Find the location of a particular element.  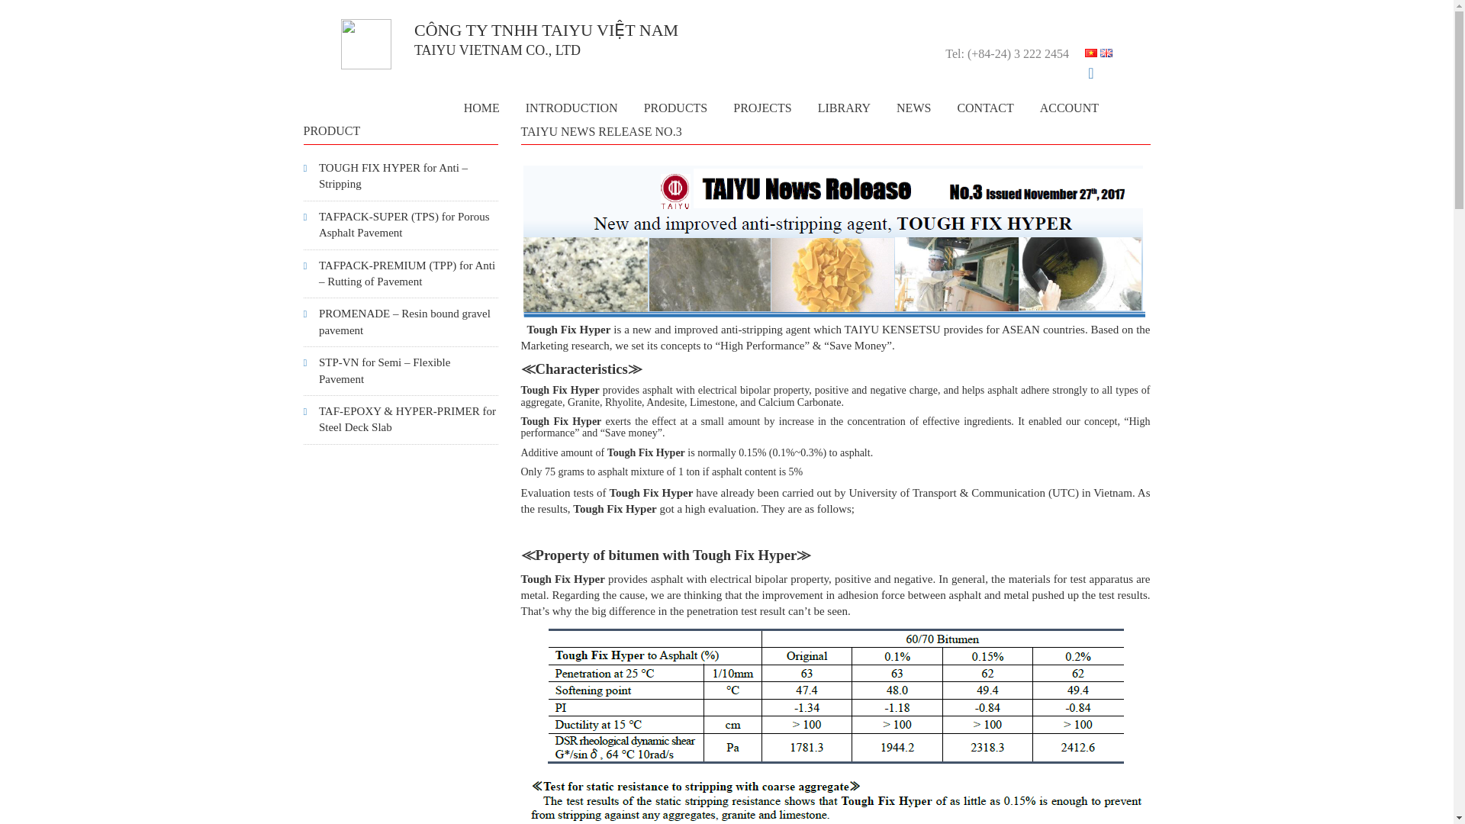

CONTACT is located at coordinates (984, 108).